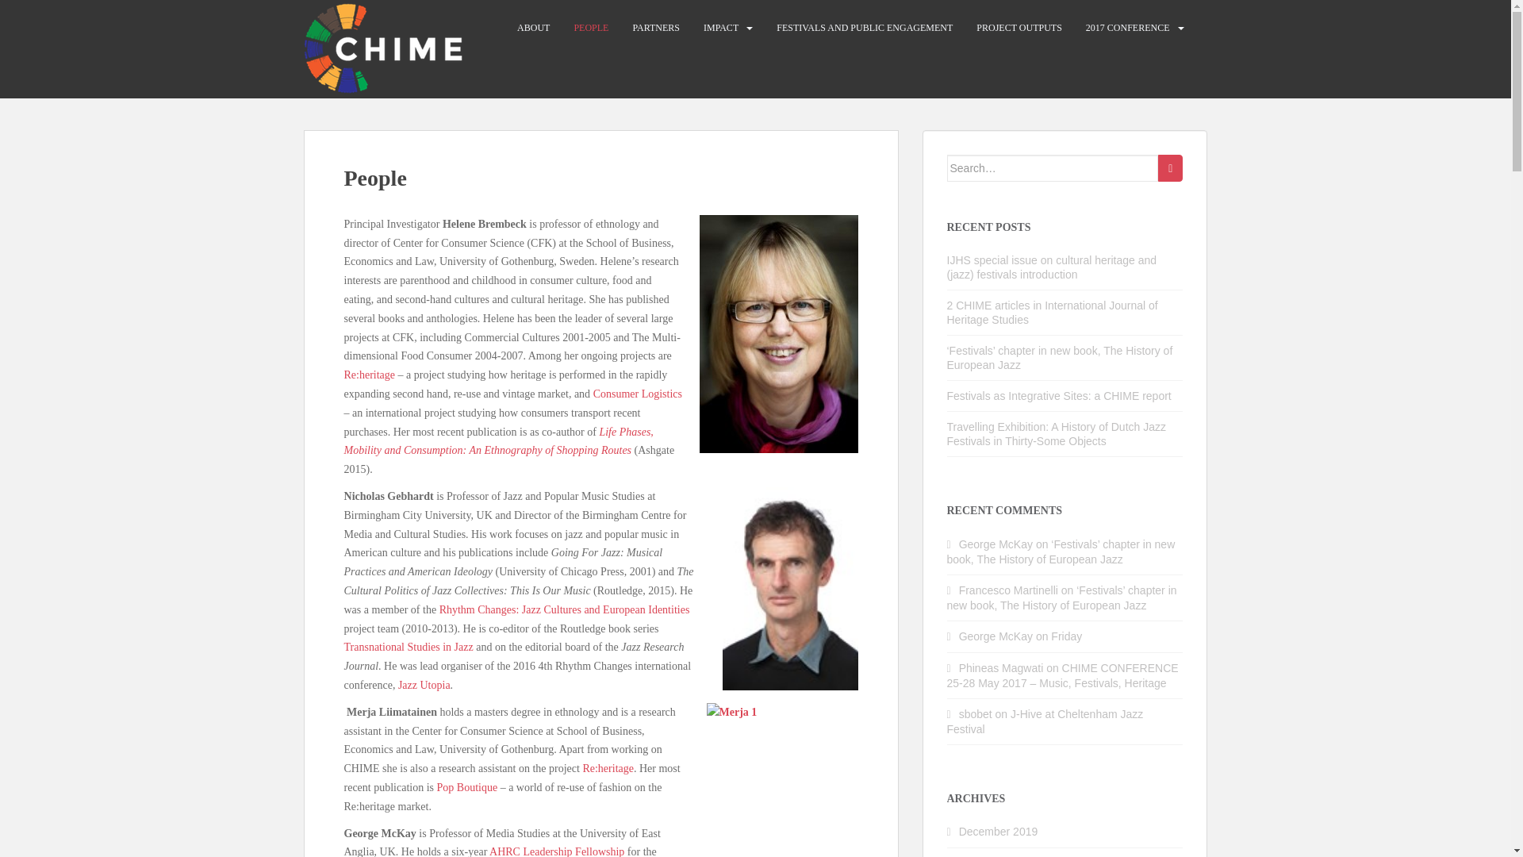  What do you see at coordinates (557, 851) in the screenshot?
I see `AHRC Leadership Fellowship` at bounding box center [557, 851].